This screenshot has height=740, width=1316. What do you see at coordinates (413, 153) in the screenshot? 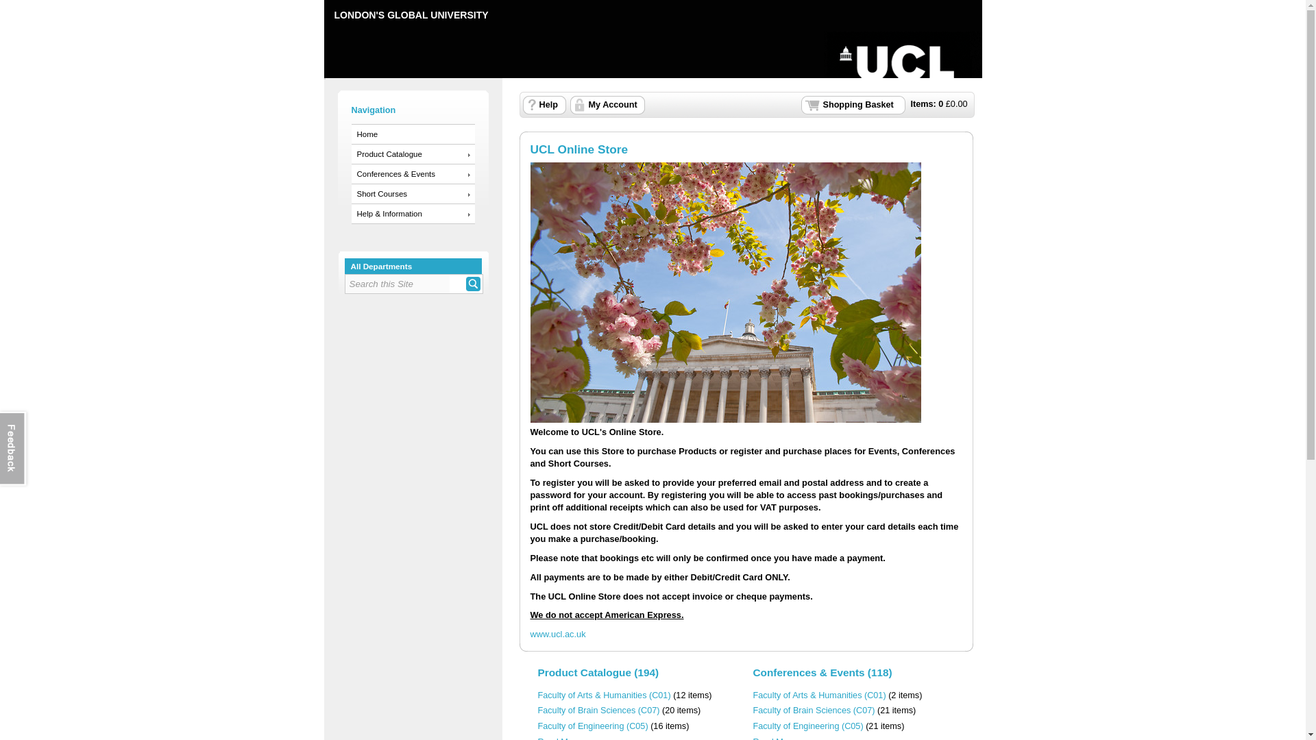
I see `Product Catalogue` at bounding box center [413, 153].